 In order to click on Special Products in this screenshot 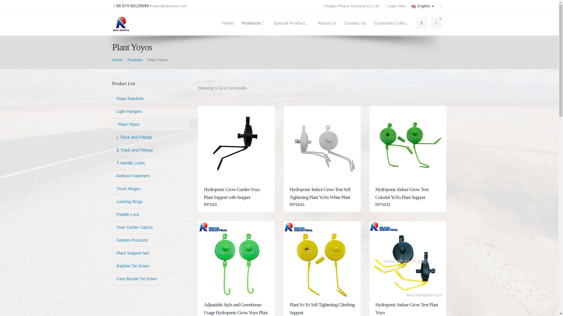, I will do `click(291, 23)`.